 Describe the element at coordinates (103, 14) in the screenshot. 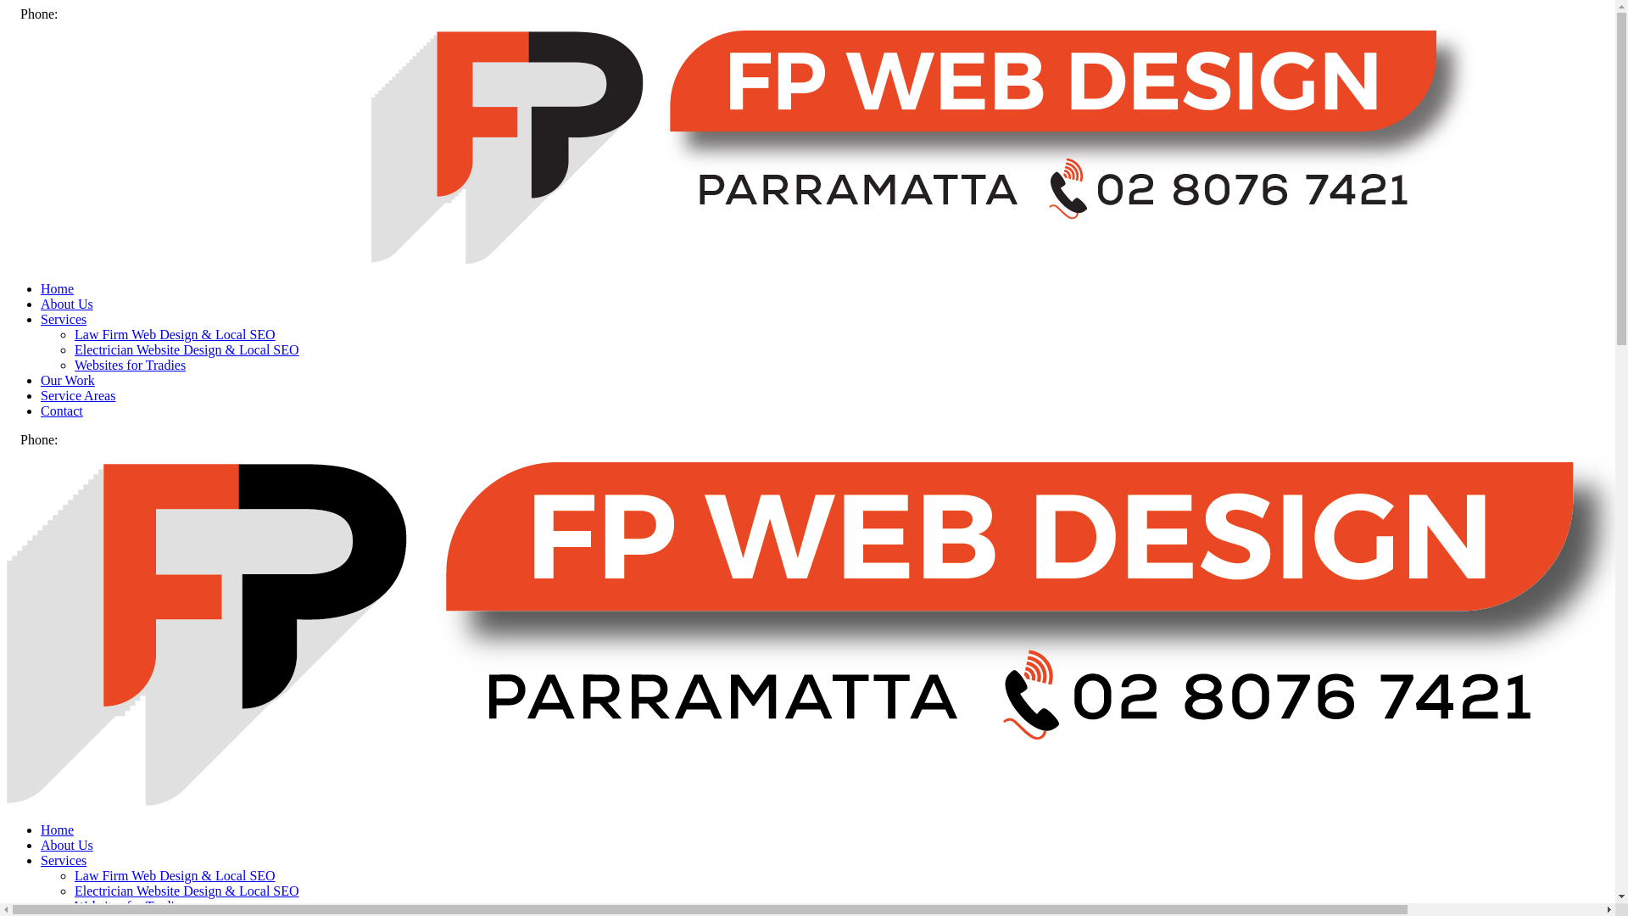

I see `(02) 8076 7421` at that location.